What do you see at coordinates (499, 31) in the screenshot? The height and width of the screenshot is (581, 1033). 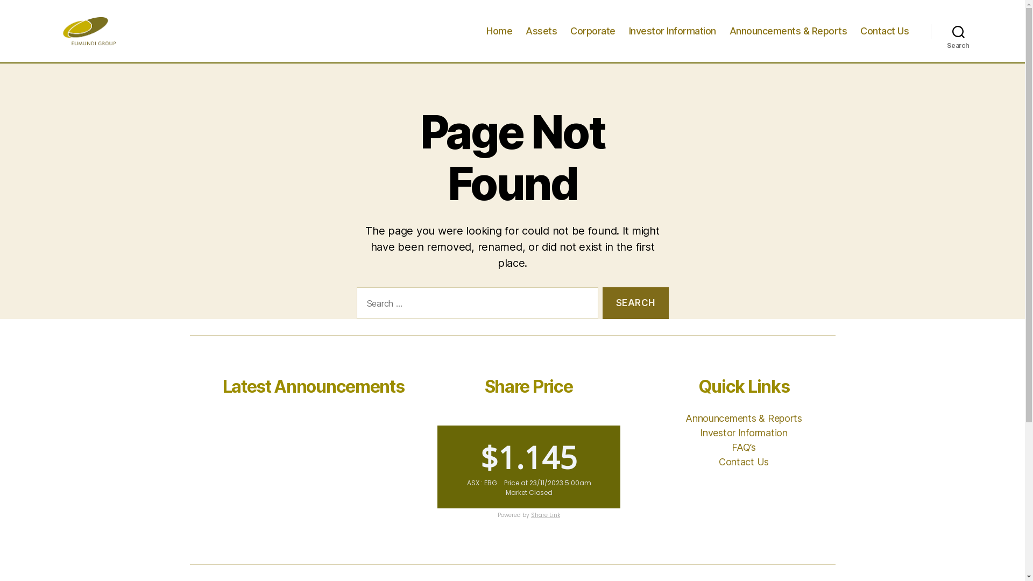 I see `Home` at bounding box center [499, 31].